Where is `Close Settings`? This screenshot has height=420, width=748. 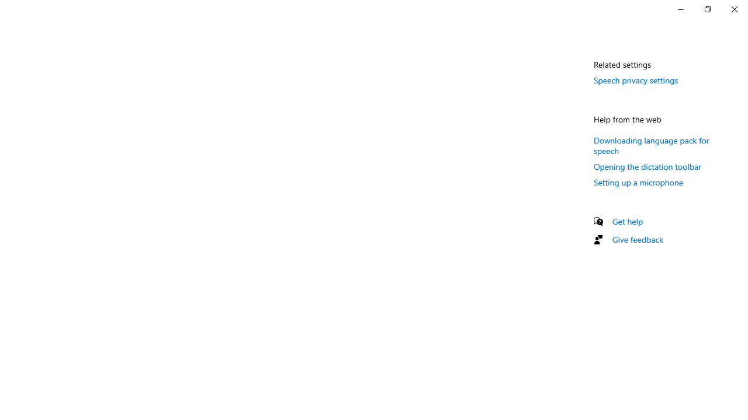
Close Settings is located at coordinates (734, 9).